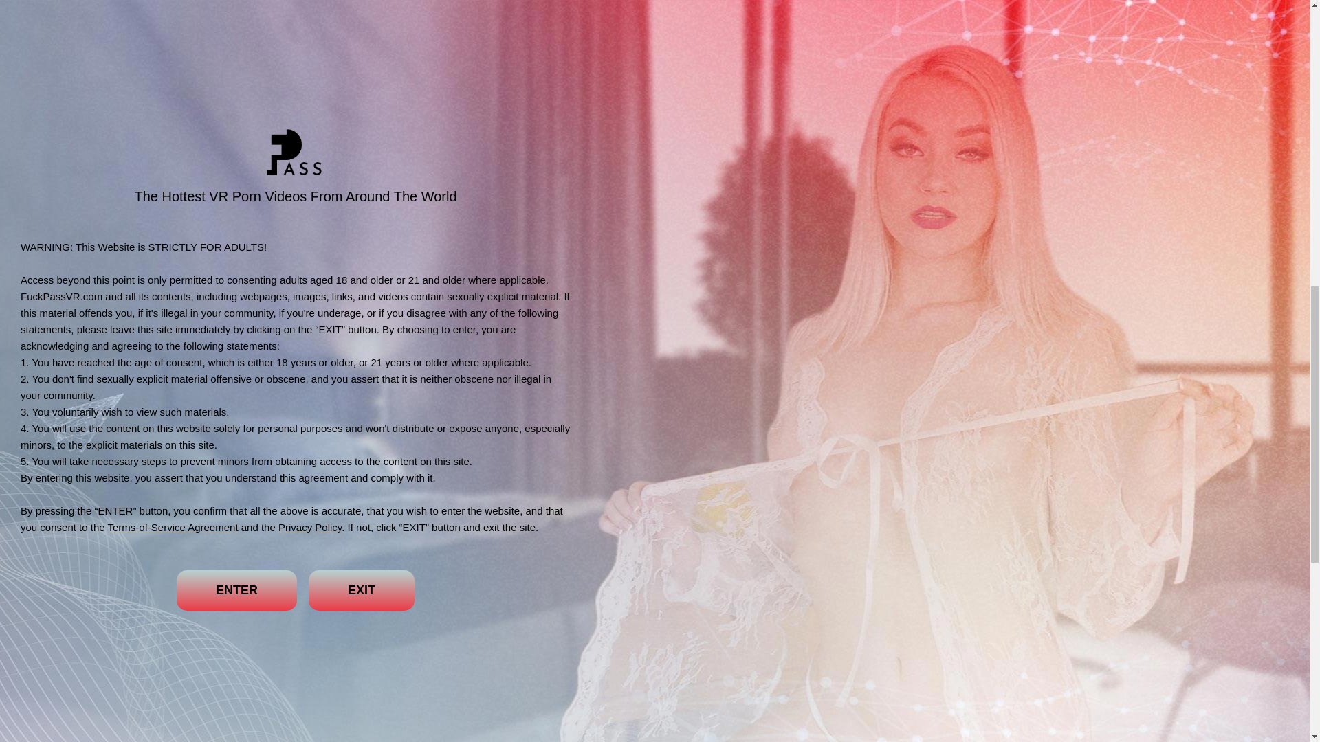  What do you see at coordinates (481, 26) in the screenshot?
I see `Clean Pussy` at bounding box center [481, 26].